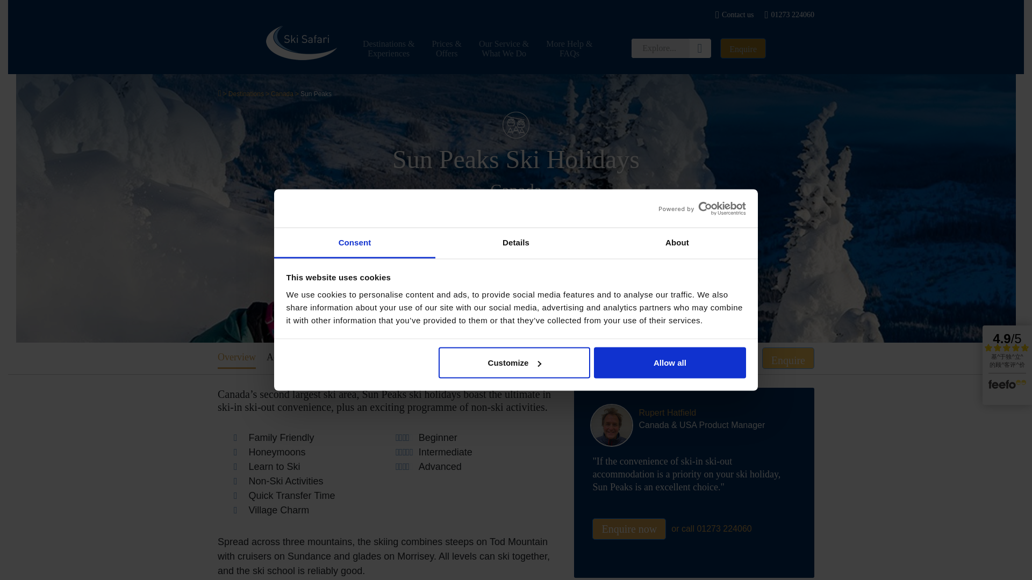 Image resolution: width=1032 pixels, height=580 pixels. Describe the element at coordinates (355, 243) in the screenshot. I see `Consent` at that location.